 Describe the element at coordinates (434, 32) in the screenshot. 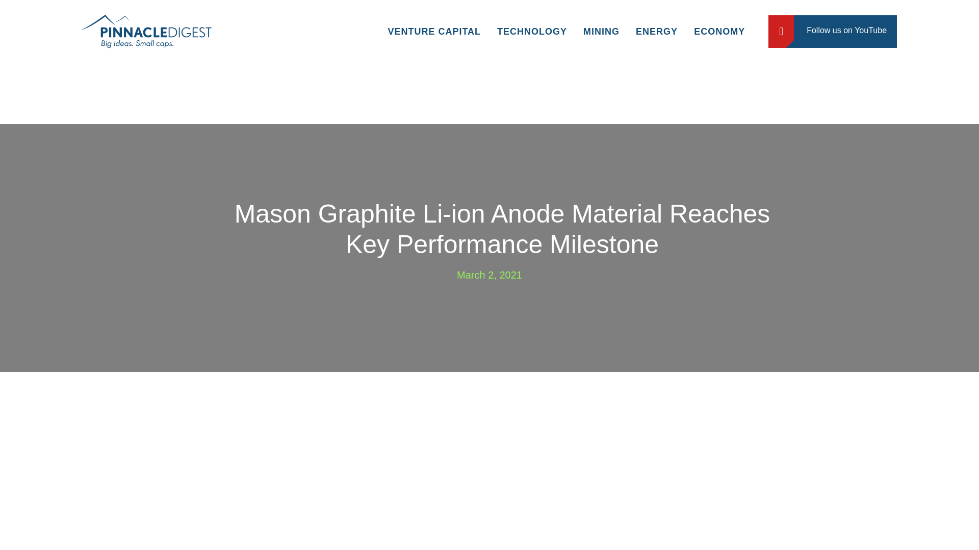

I see `VENTURE CAPITAL` at that location.